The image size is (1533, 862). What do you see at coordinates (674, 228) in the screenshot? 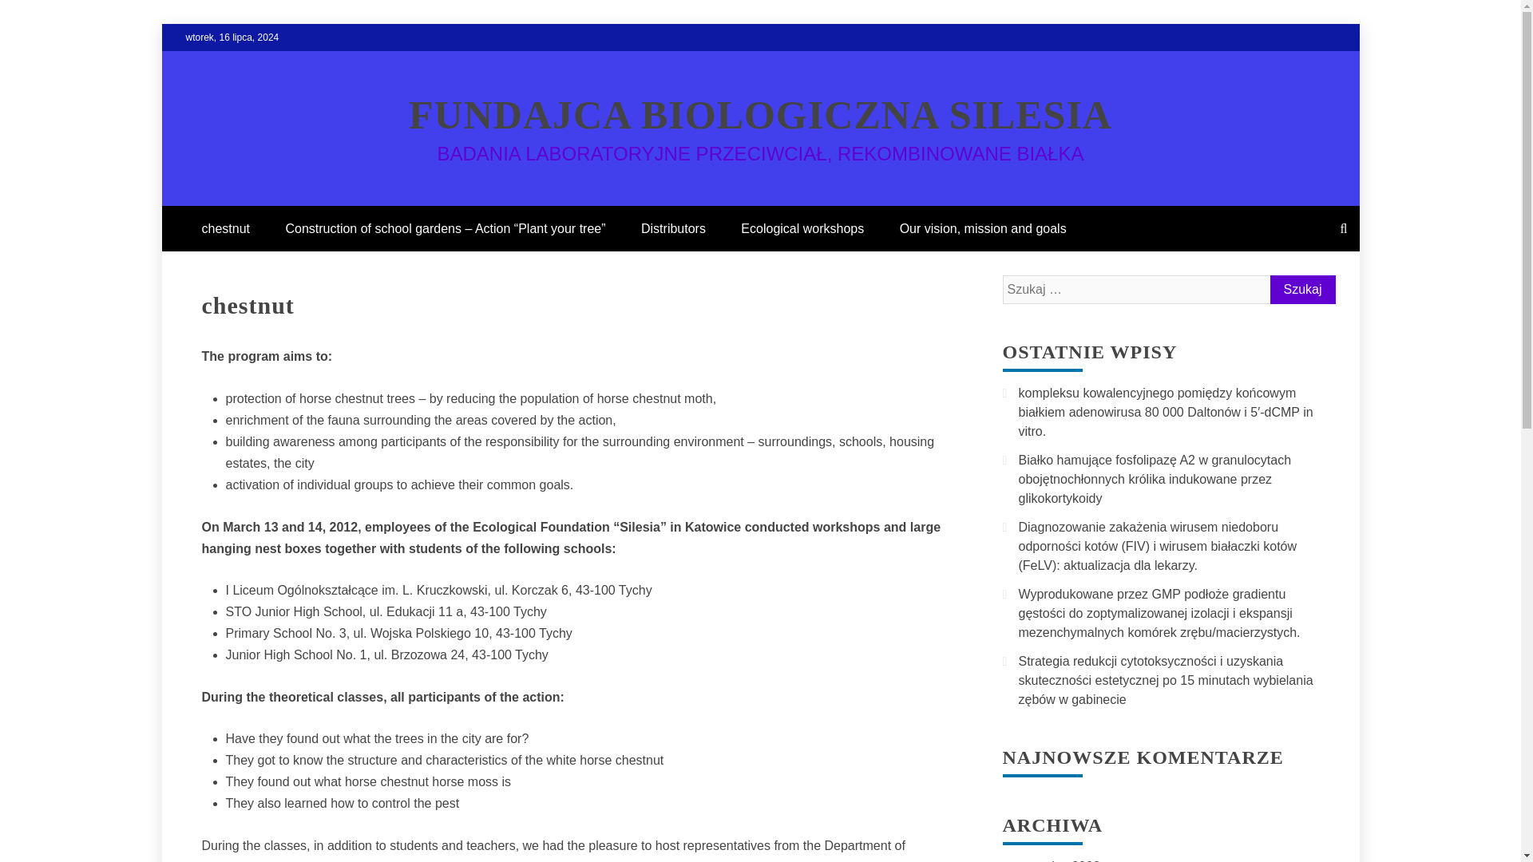
I see `Distributors` at bounding box center [674, 228].